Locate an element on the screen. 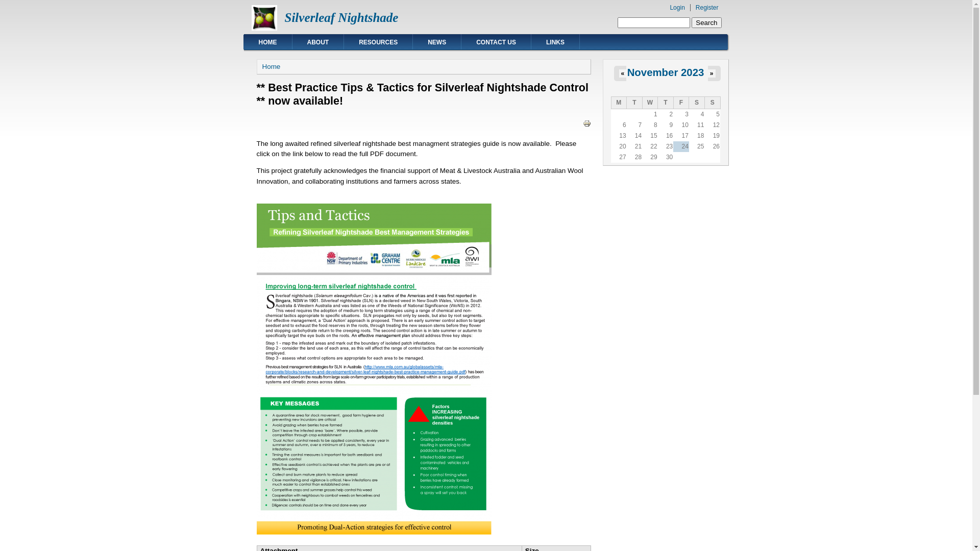 The image size is (980, 551). Enter the terms you wish to search for. is located at coordinates (653, 22).